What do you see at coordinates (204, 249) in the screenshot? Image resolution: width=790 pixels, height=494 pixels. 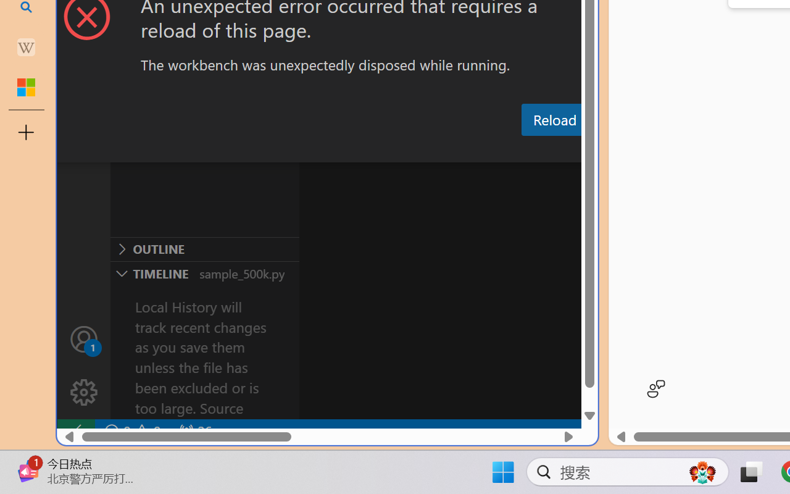 I see `Outline Section` at bounding box center [204, 249].